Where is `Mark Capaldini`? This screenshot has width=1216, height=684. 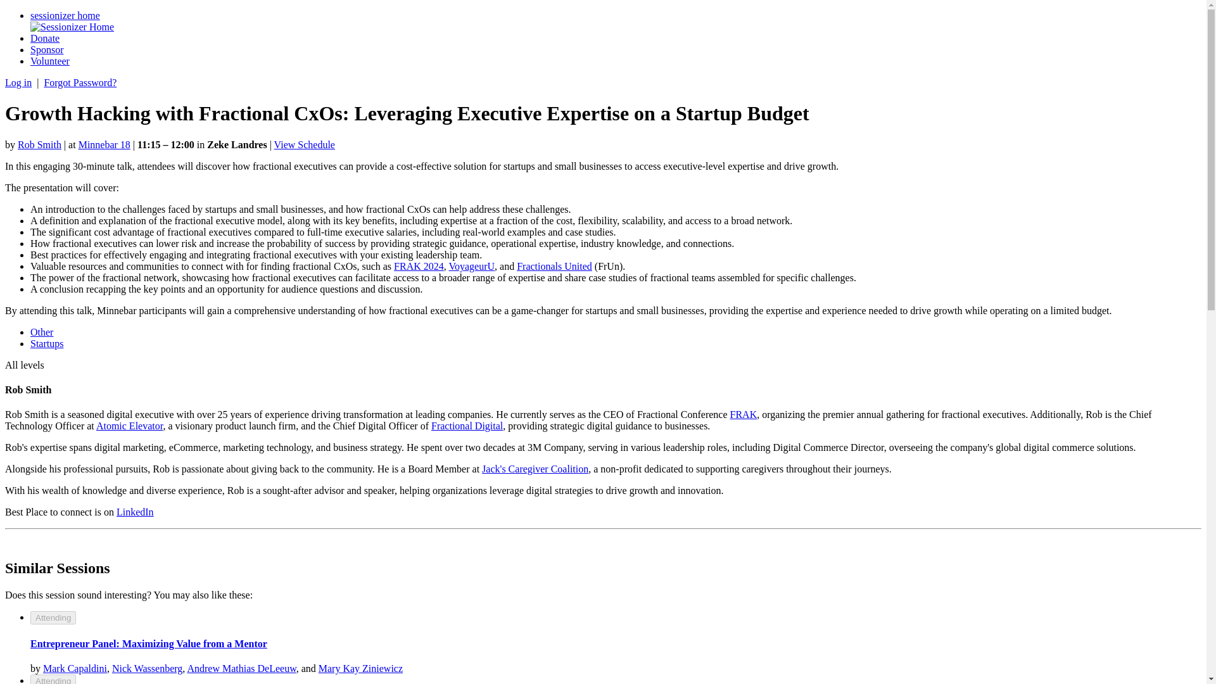 Mark Capaldini is located at coordinates (75, 668).